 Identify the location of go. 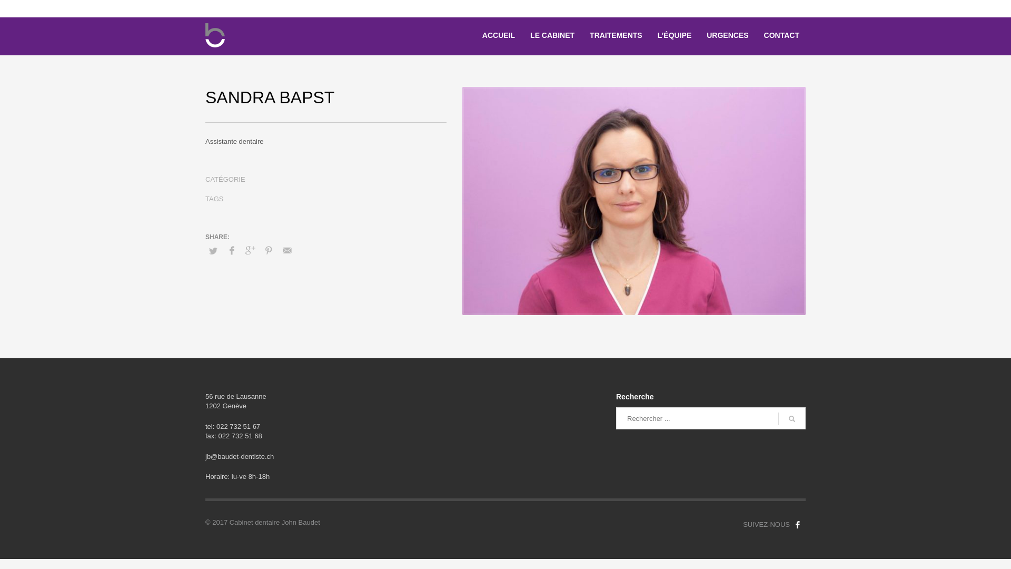
(792, 419).